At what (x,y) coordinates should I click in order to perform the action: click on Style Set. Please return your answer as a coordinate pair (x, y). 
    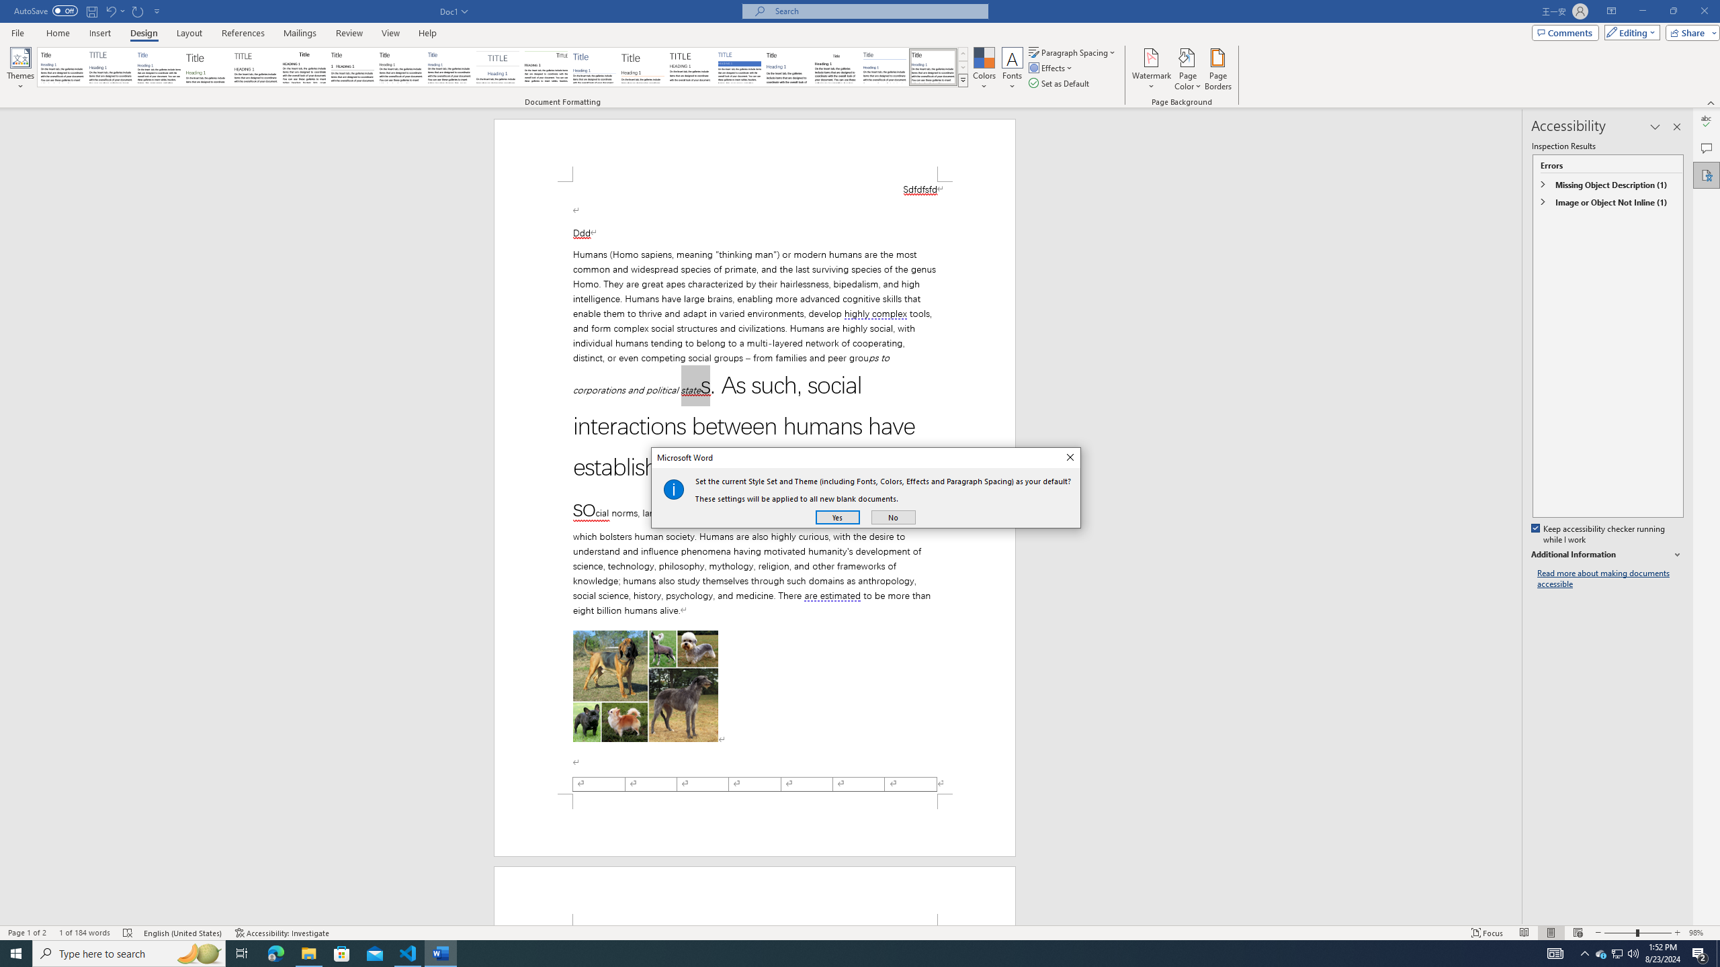
    Looking at the image, I should click on (963, 80).